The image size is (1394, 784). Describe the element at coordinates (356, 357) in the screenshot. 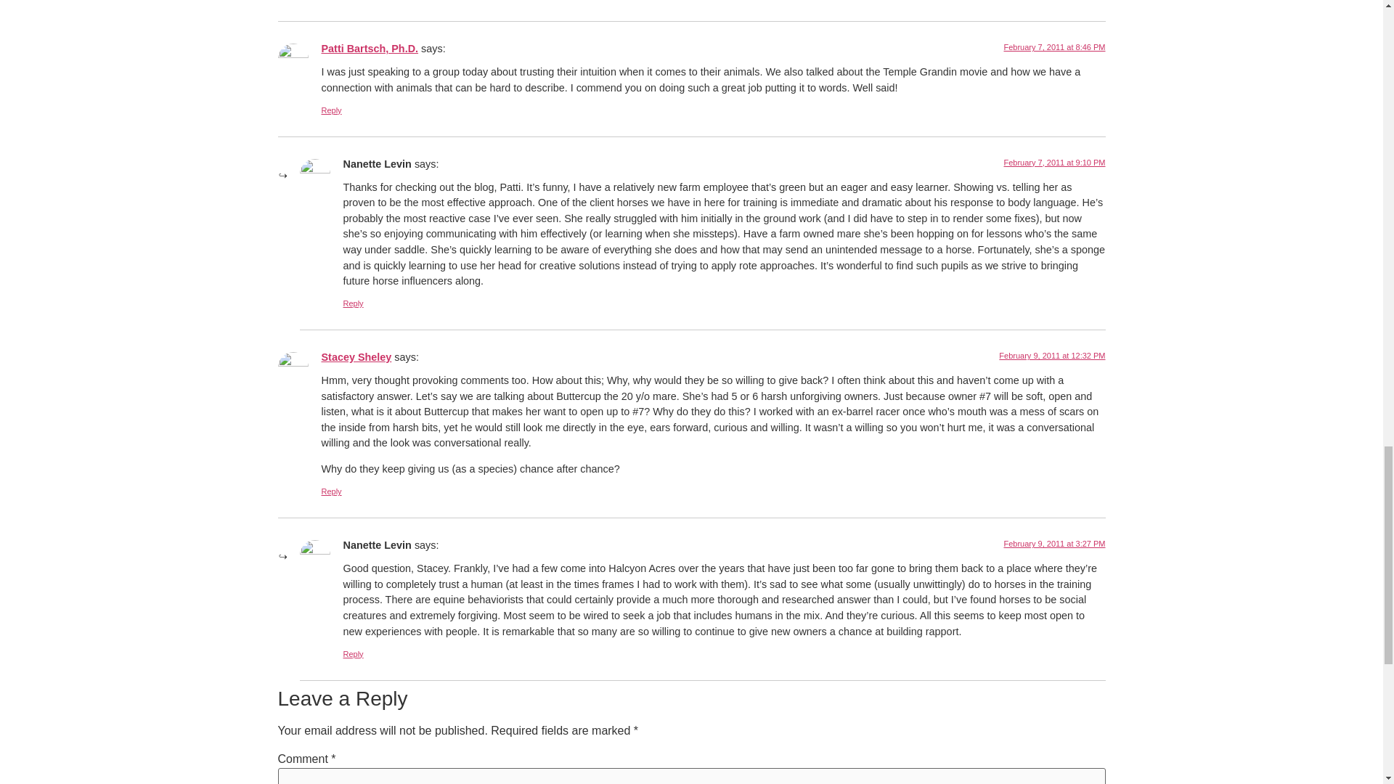

I see `Stacey Sheley` at that location.